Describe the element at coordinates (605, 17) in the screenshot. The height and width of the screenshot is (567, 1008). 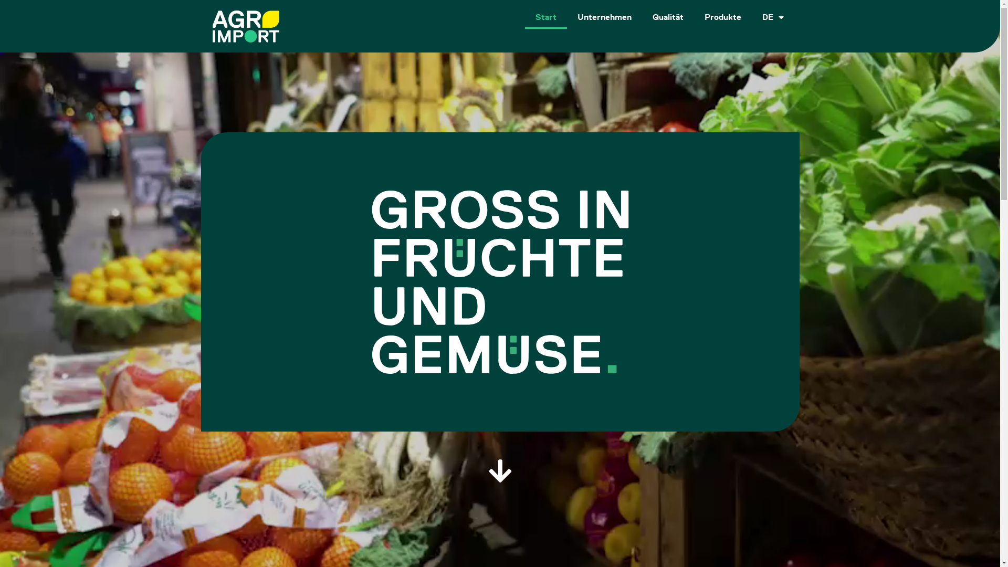
I see `Unternehmen` at that location.